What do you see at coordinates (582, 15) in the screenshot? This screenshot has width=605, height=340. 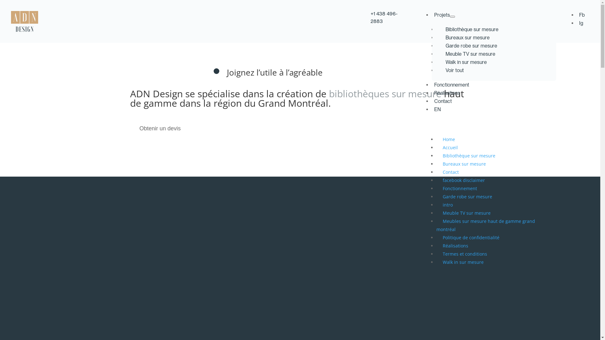 I see `Fb` at bounding box center [582, 15].